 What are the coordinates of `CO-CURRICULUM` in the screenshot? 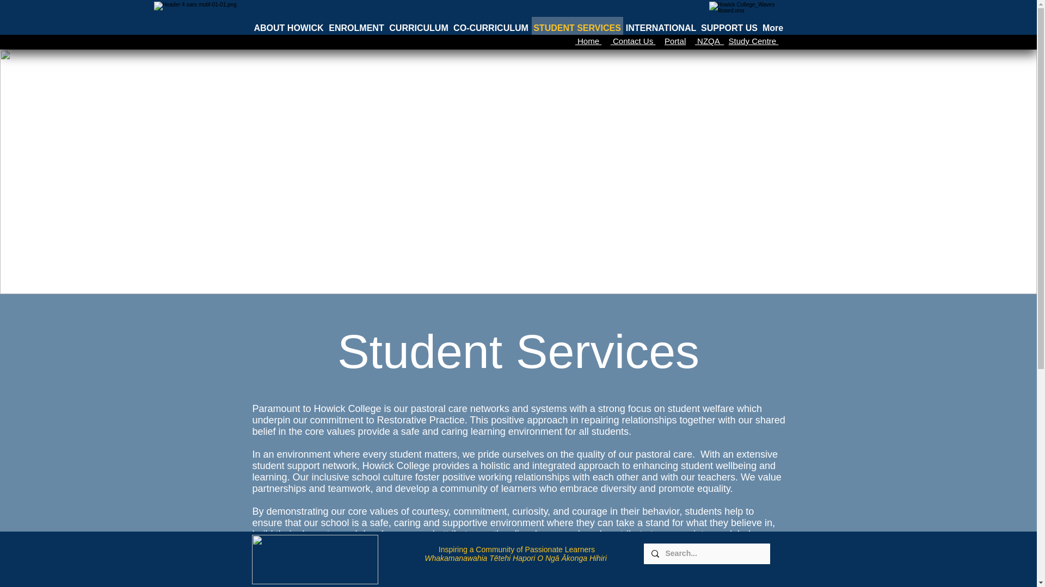 It's located at (490, 28).